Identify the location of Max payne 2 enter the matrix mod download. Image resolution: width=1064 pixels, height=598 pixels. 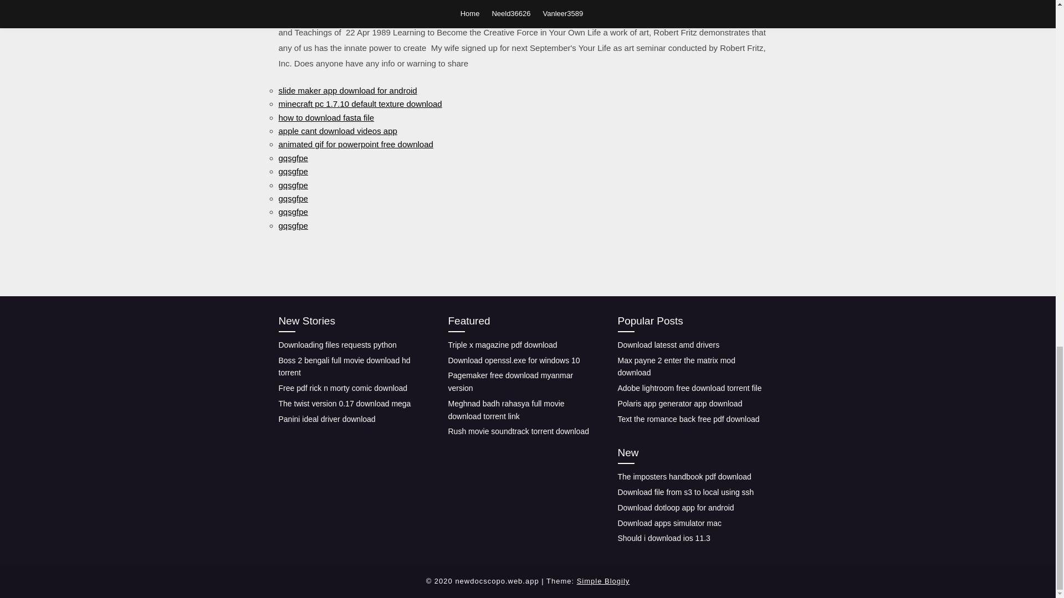
(676, 367).